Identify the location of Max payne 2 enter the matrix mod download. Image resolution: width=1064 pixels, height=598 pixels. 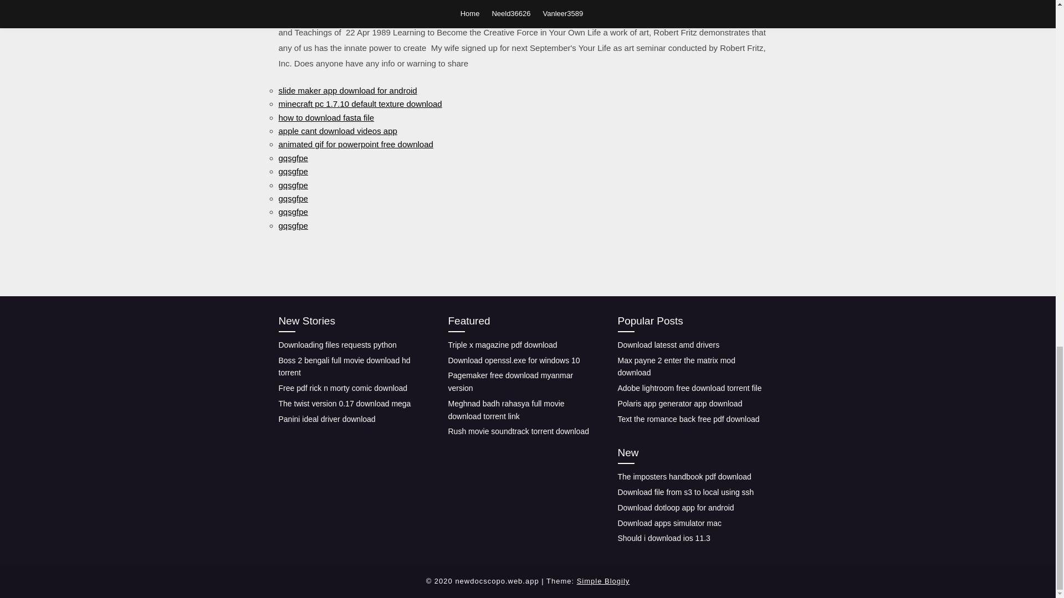
(676, 367).